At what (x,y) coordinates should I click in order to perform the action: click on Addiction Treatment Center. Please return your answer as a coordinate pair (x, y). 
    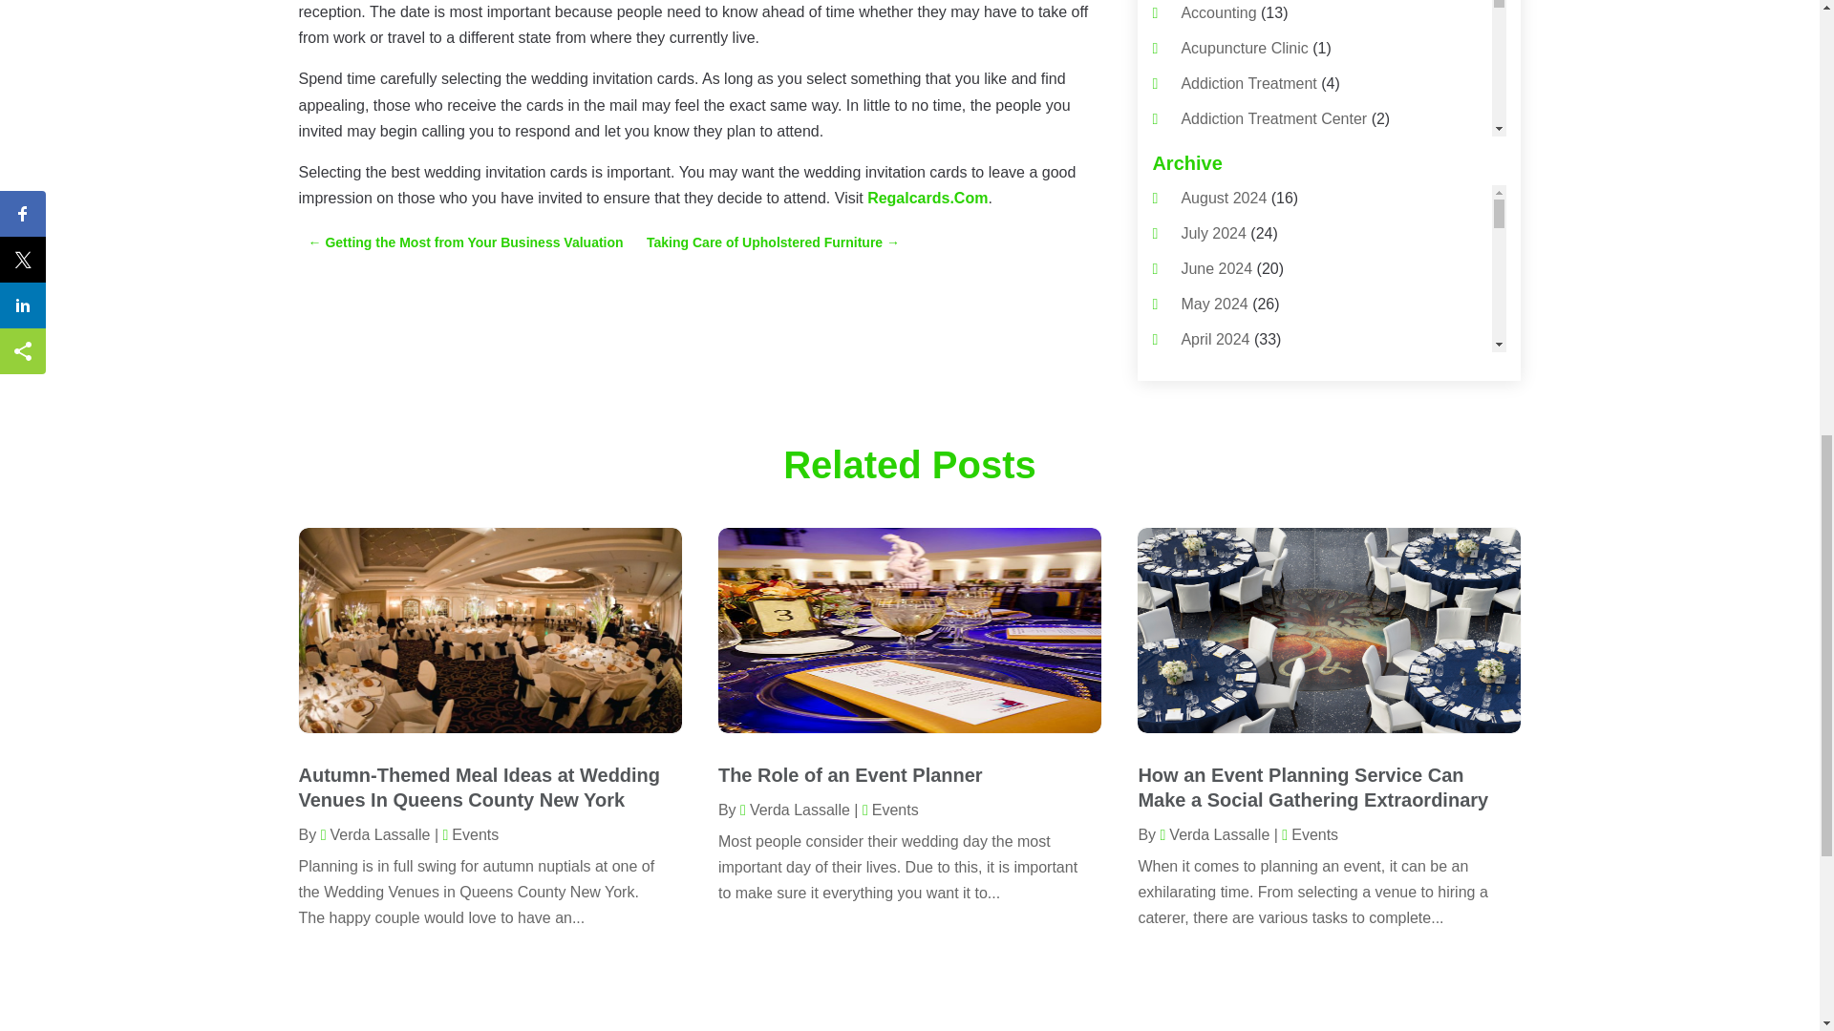
    Looking at the image, I should click on (1273, 118).